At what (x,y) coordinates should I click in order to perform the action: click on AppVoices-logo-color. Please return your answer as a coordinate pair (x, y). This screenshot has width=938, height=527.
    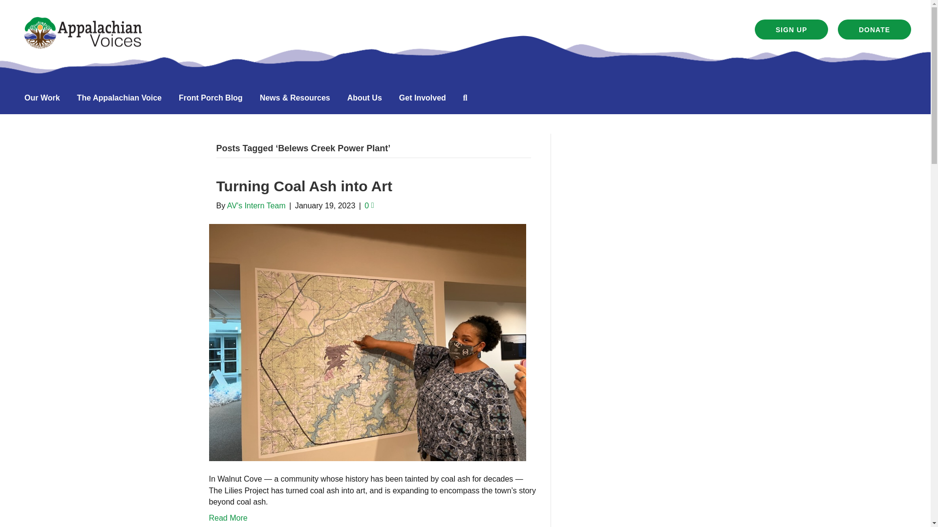
    Looking at the image, I should click on (83, 33).